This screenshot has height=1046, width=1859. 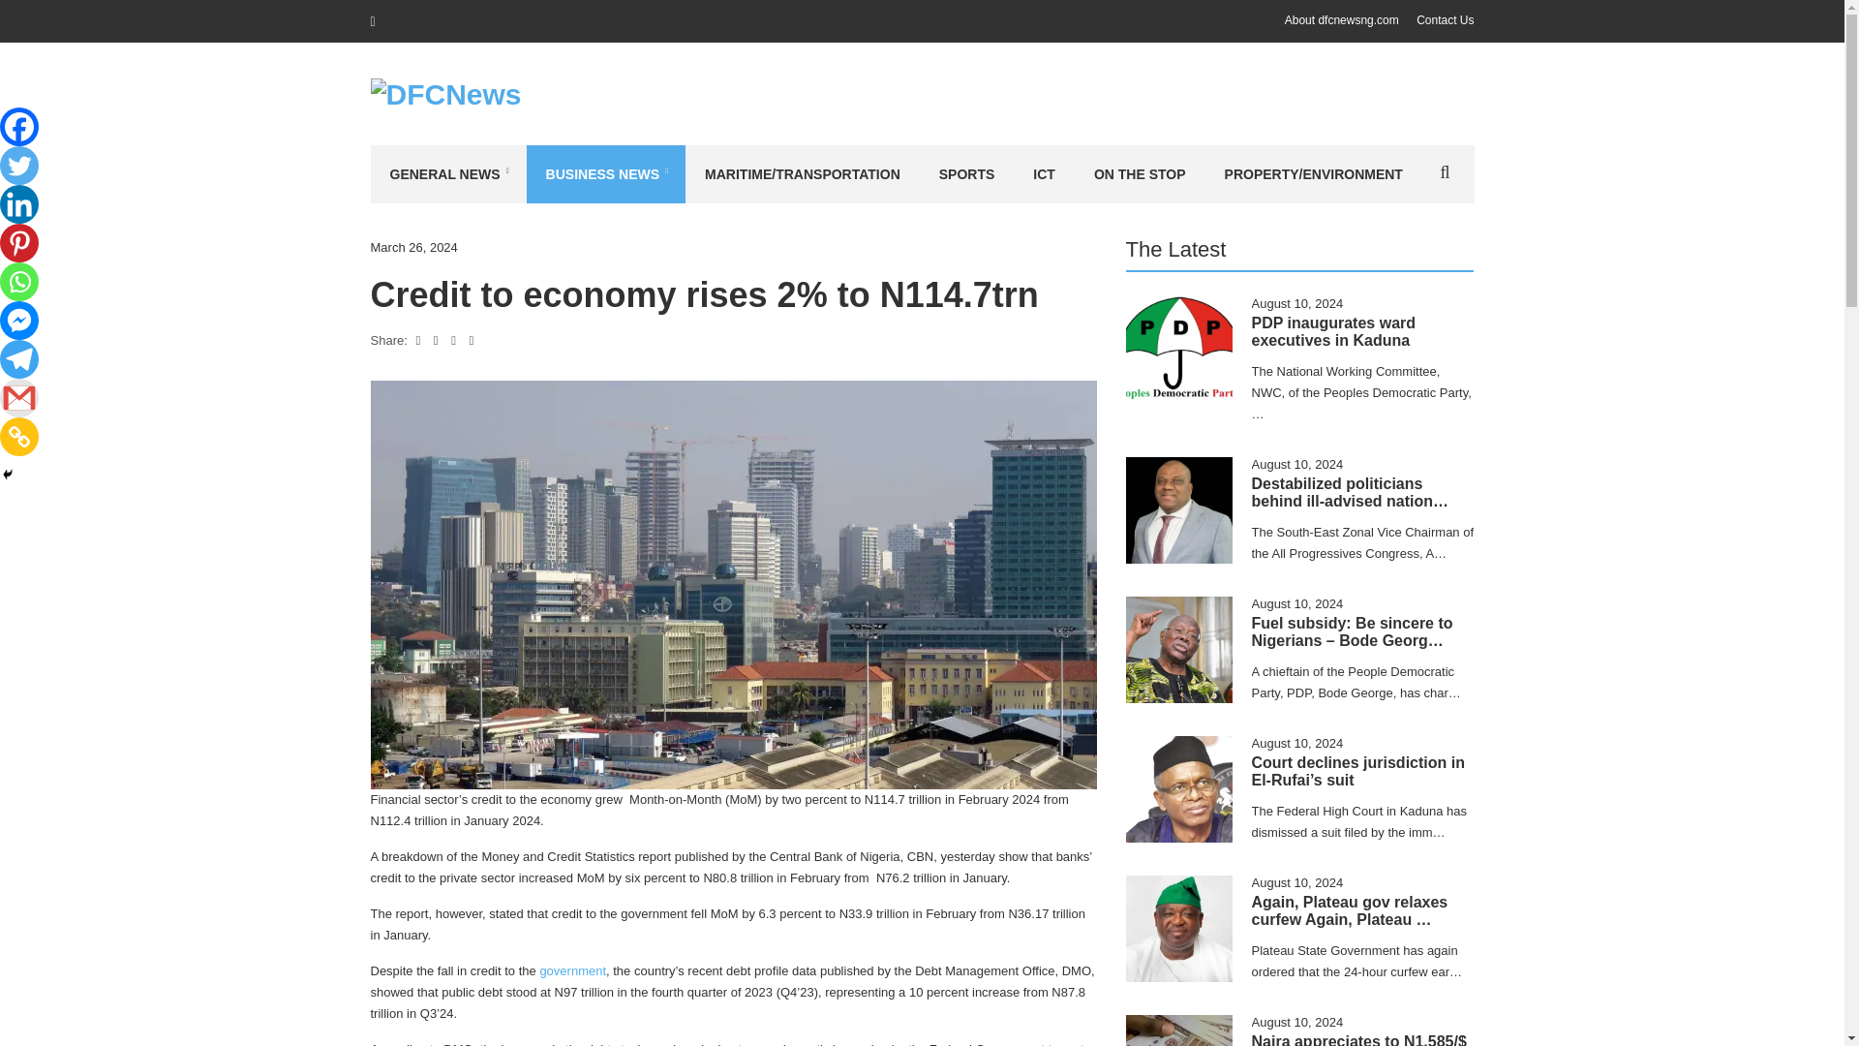 I want to click on Telegram, so click(x=19, y=358).